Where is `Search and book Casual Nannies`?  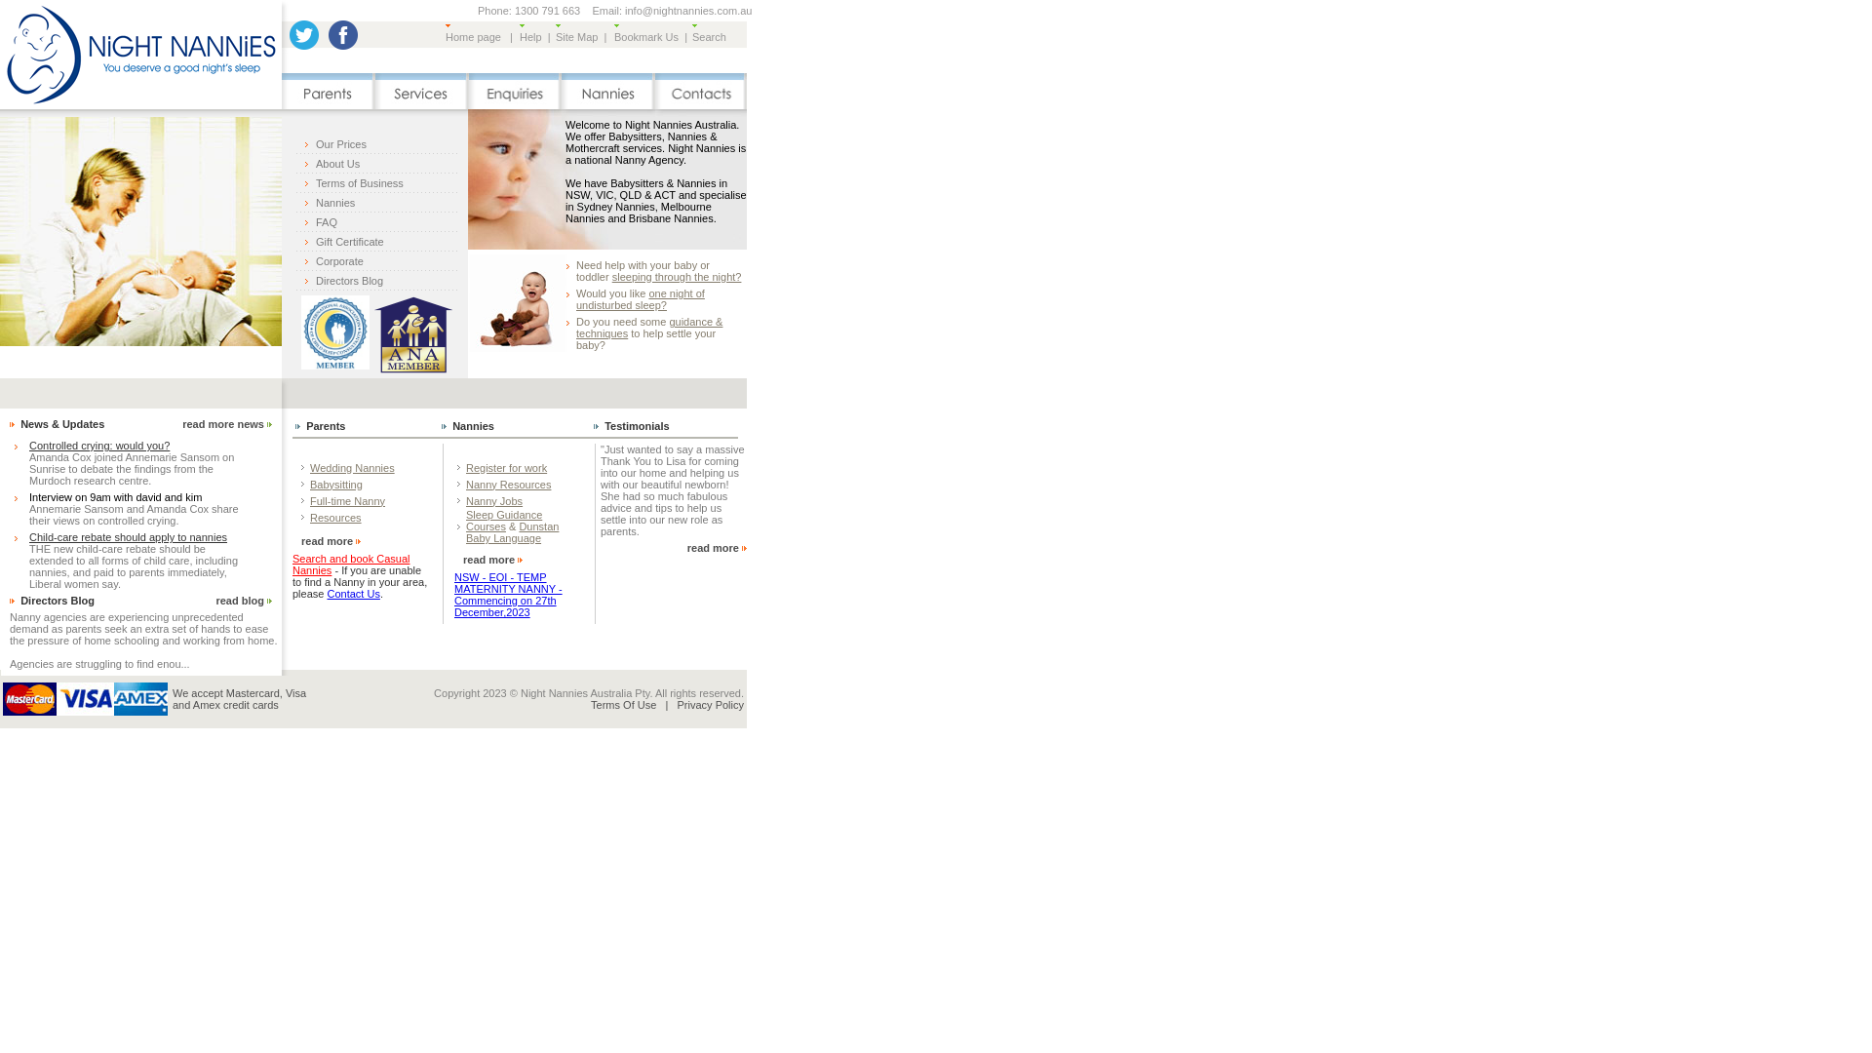 Search and book Casual Nannies is located at coordinates (351, 565).